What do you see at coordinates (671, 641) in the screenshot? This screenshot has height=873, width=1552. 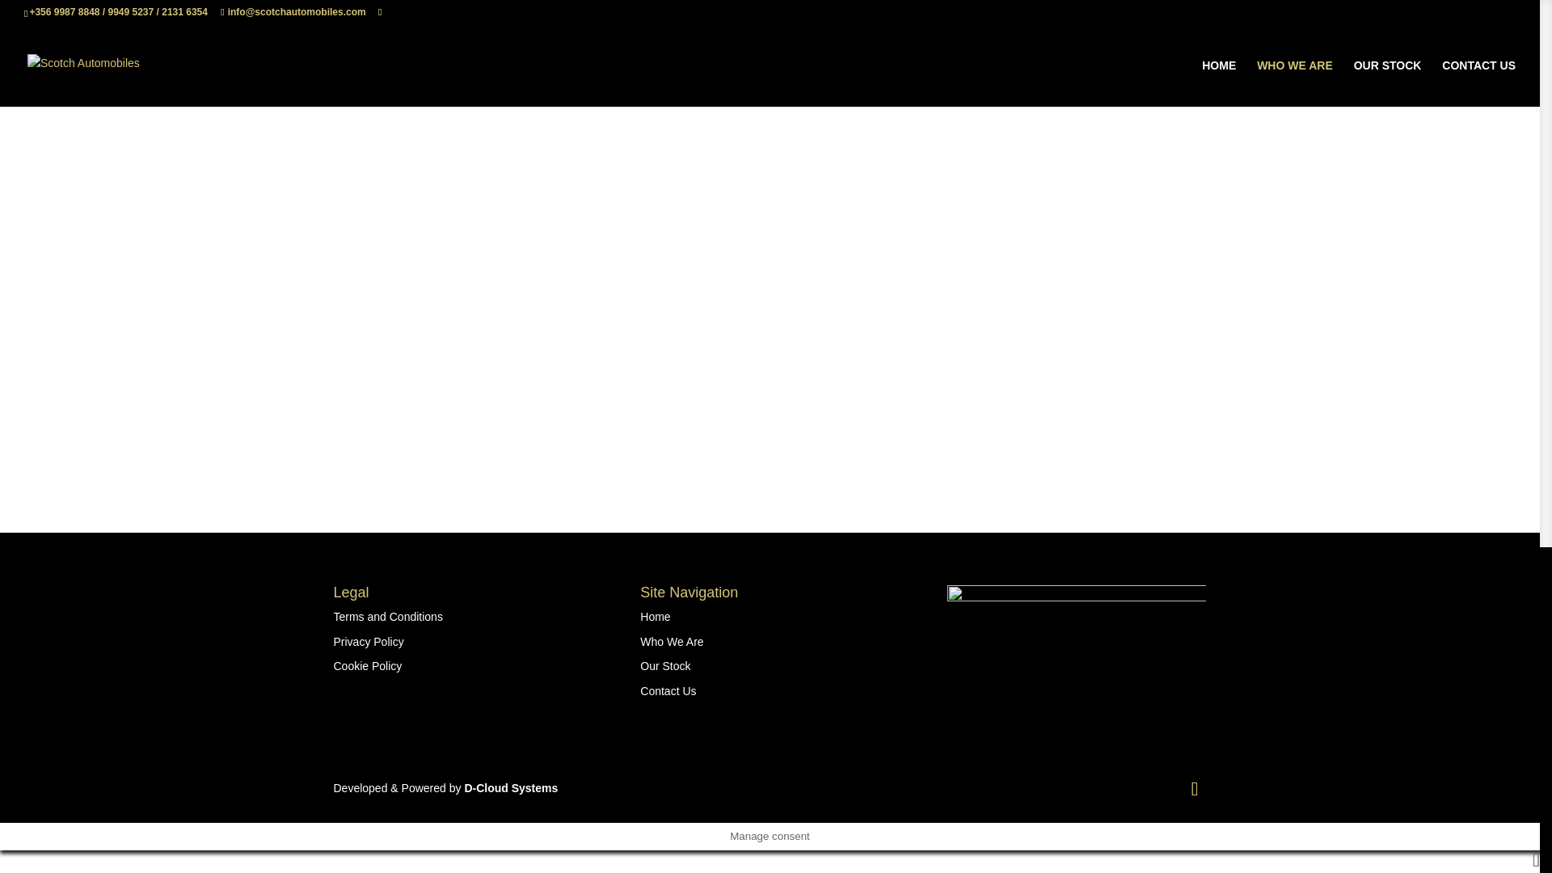 I see `Who We Are` at bounding box center [671, 641].